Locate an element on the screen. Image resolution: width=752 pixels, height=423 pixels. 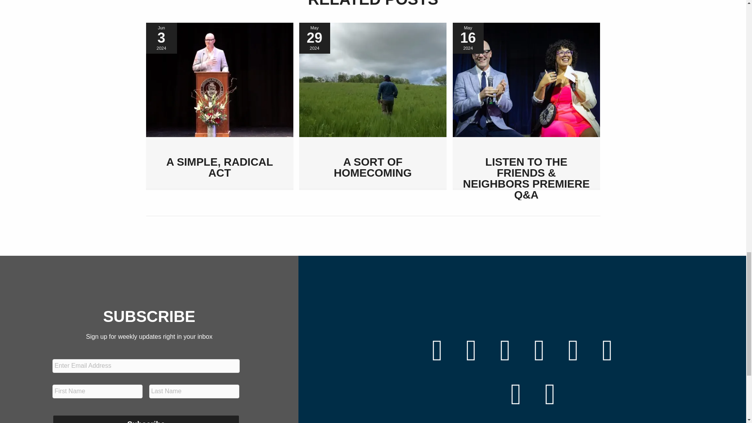
A Sort Of Homecoming is located at coordinates (372, 167).